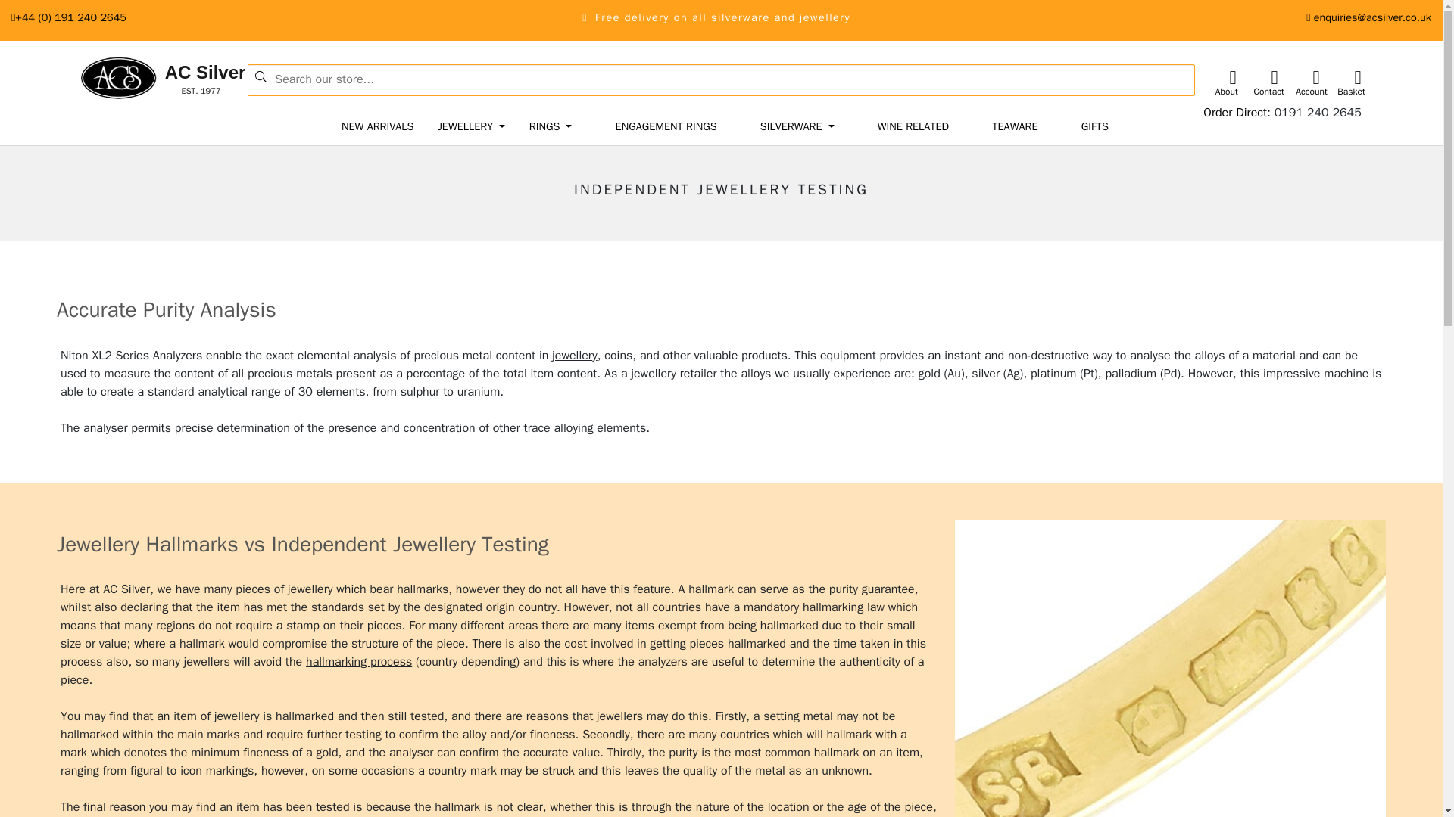 The image size is (1454, 817). What do you see at coordinates (135, 79) in the screenshot?
I see `JEWELLERY` at bounding box center [135, 79].